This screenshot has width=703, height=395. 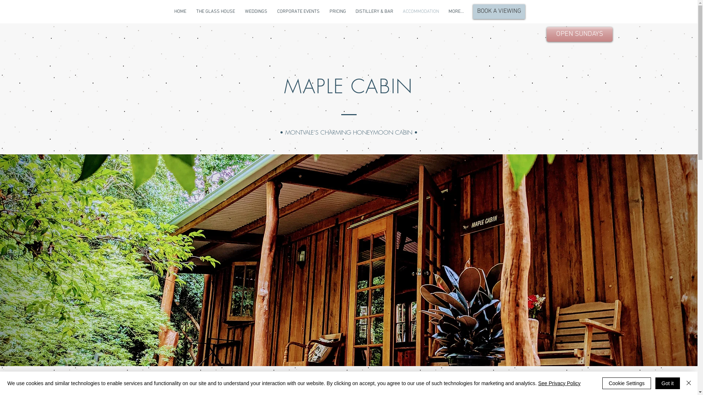 What do you see at coordinates (580, 34) in the screenshot?
I see `OPEN SUNDAYS` at bounding box center [580, 34].